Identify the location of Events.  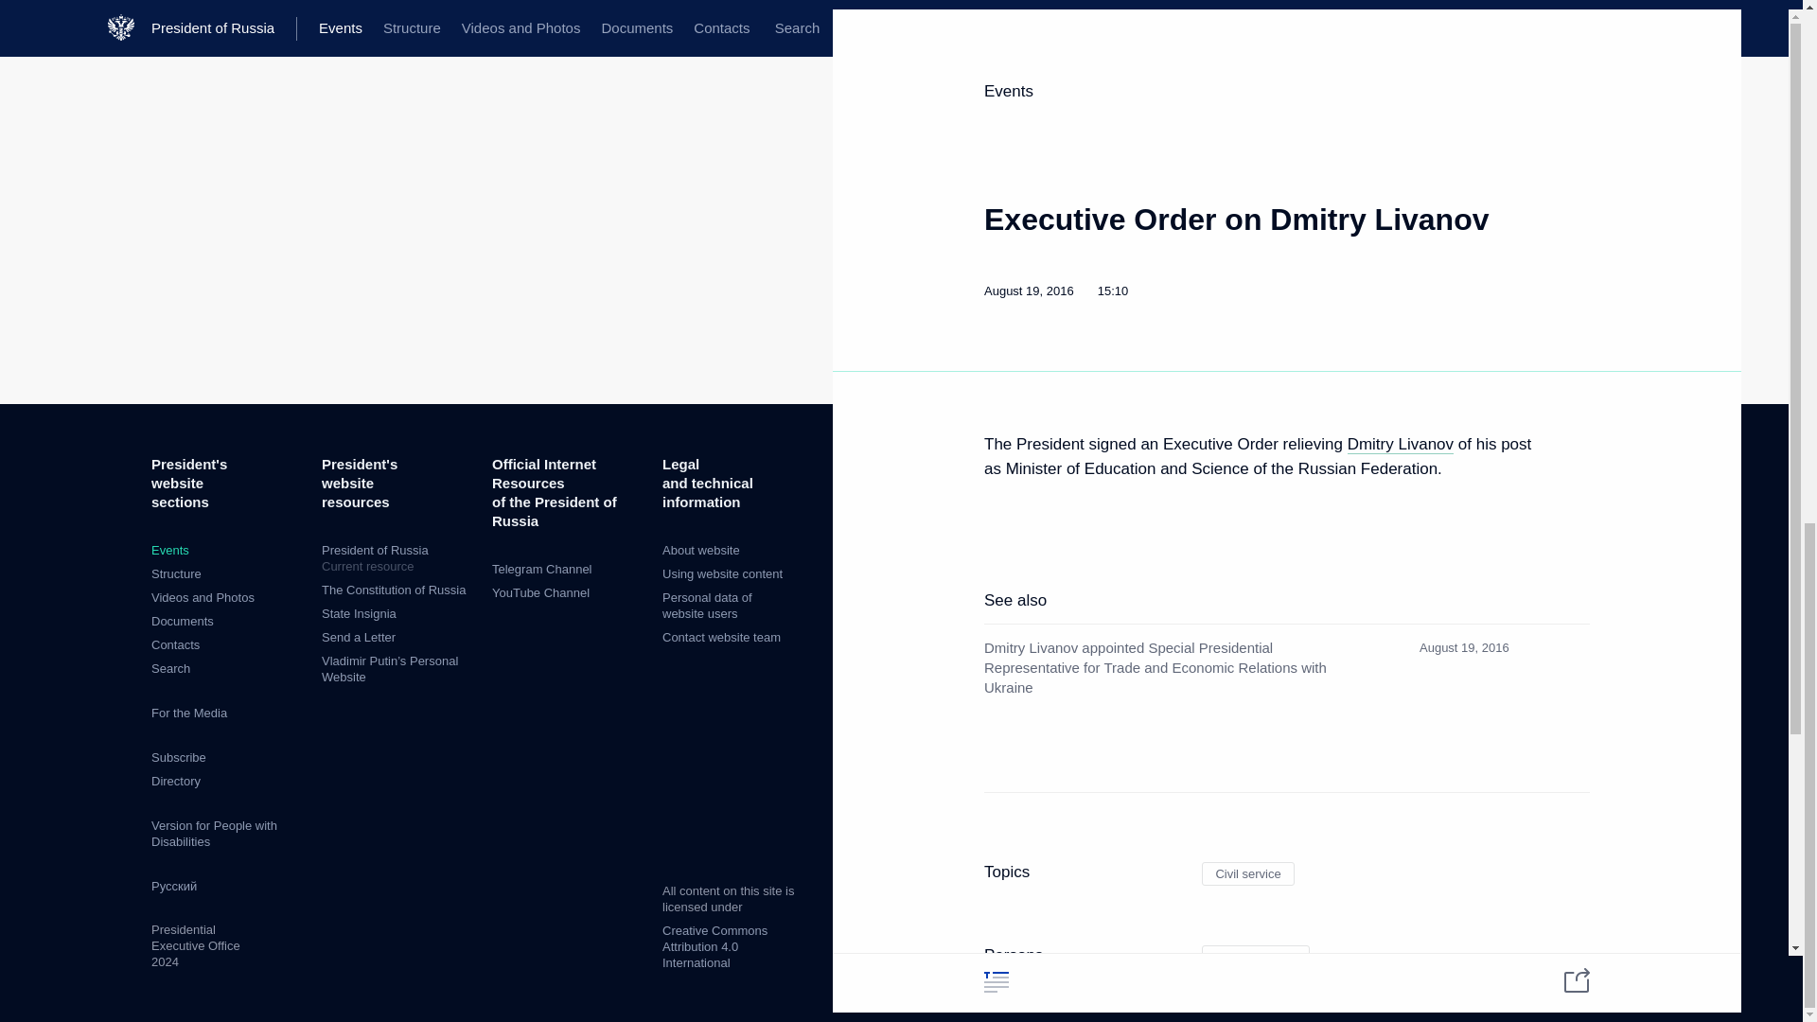
(169, 549).